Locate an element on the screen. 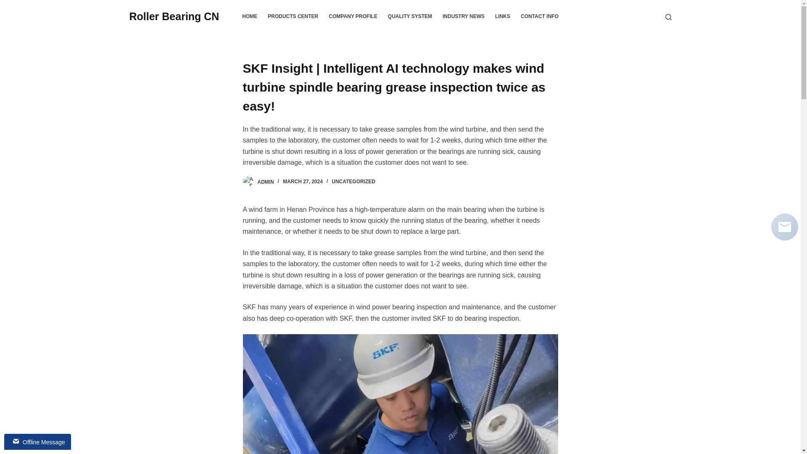 This screenshot has height=454, width=807. QUALITY SYSTEM is located at coordinates (410, 17).